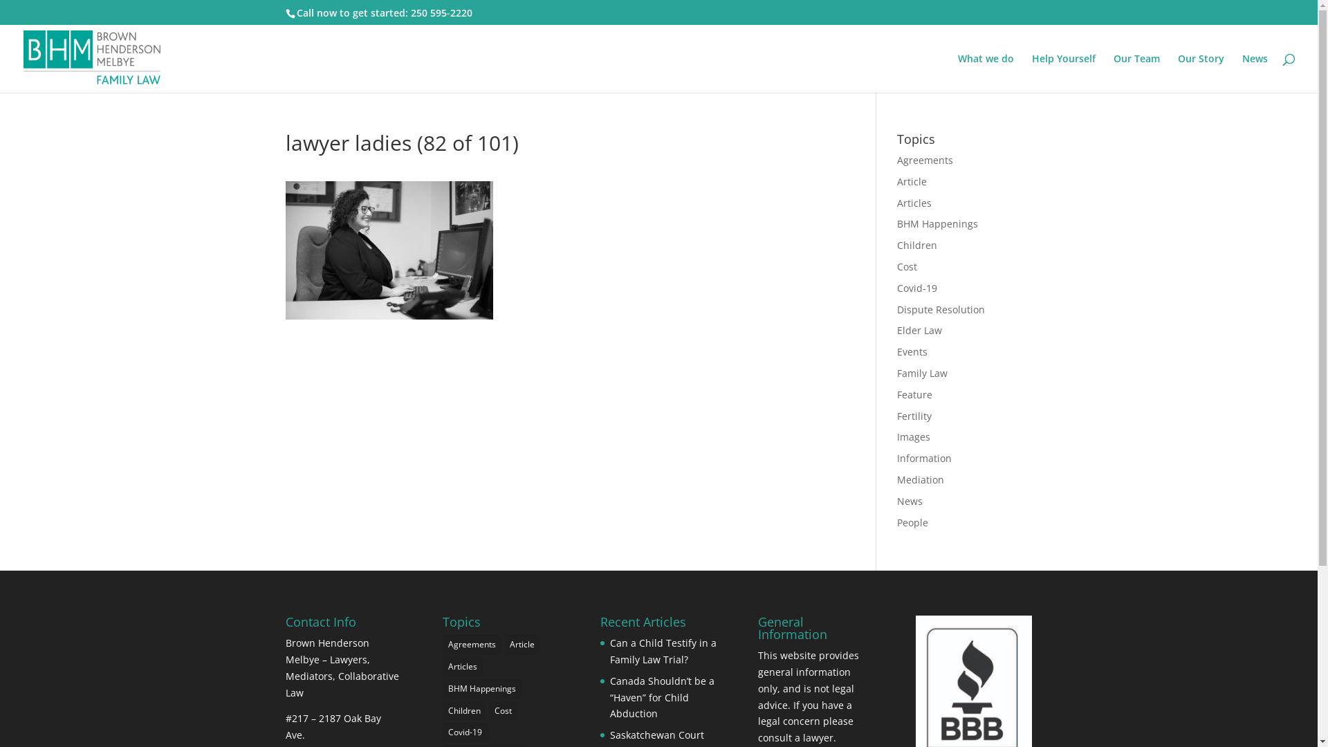 The image size is (1328, 747). What do you see at coordinates (1201, 73) in the screenshot?
I see `Our Story` at bounding box center [1201, 73].